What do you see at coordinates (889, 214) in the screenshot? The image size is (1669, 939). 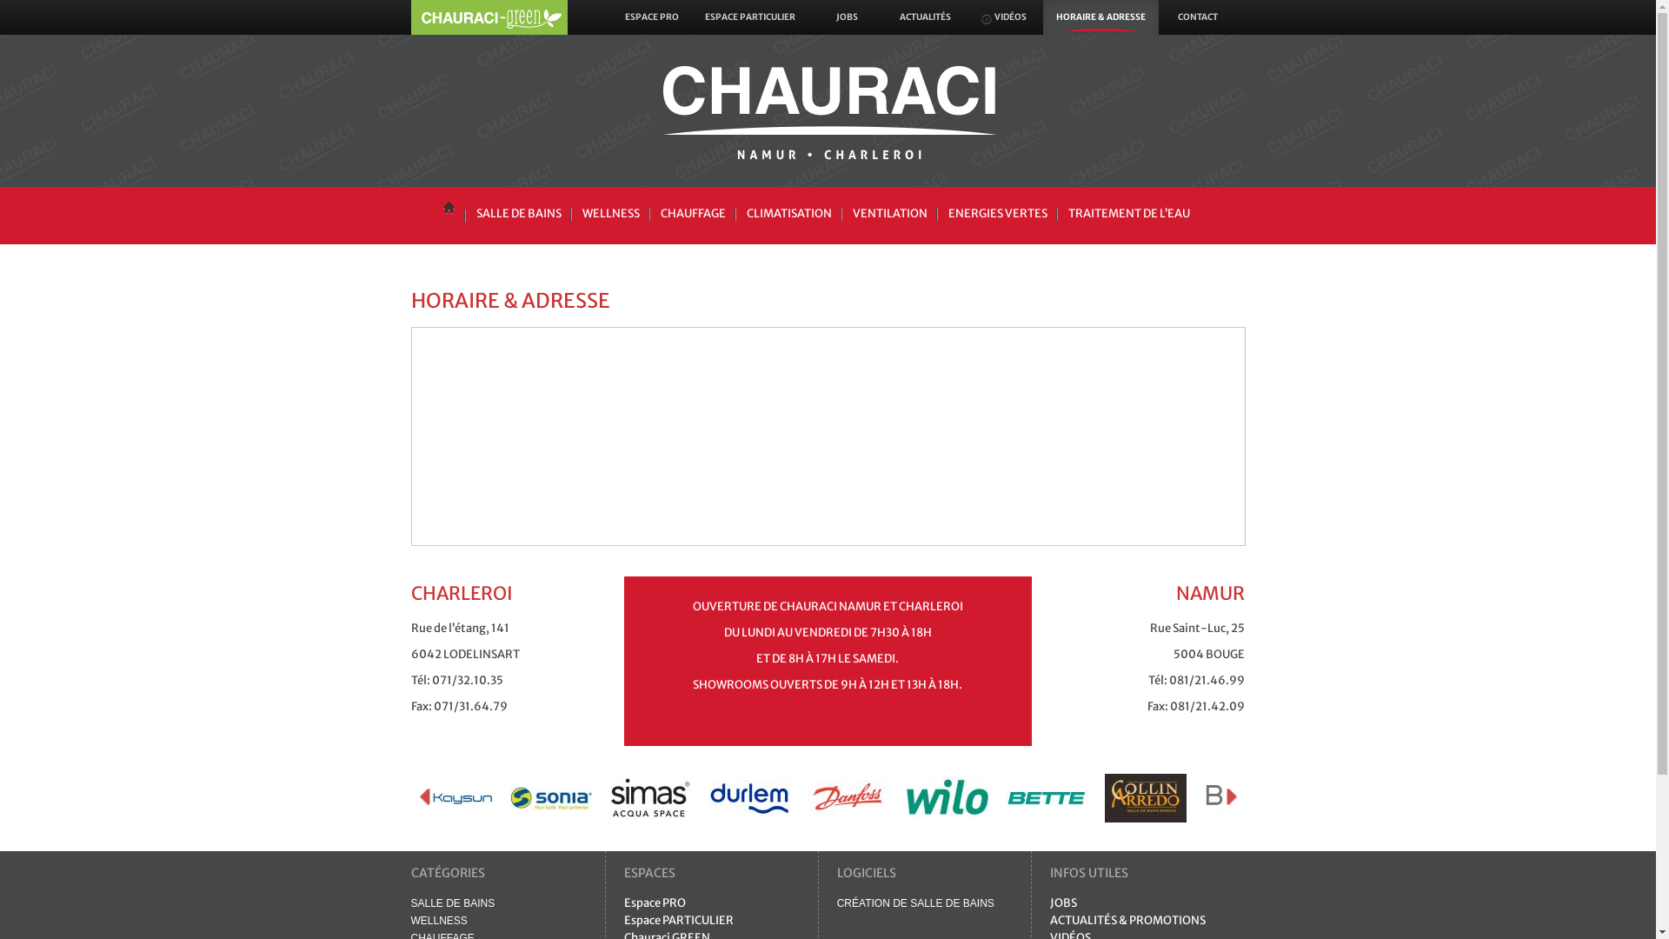 I see `VENTILATION` at bounding box center [889, 214].